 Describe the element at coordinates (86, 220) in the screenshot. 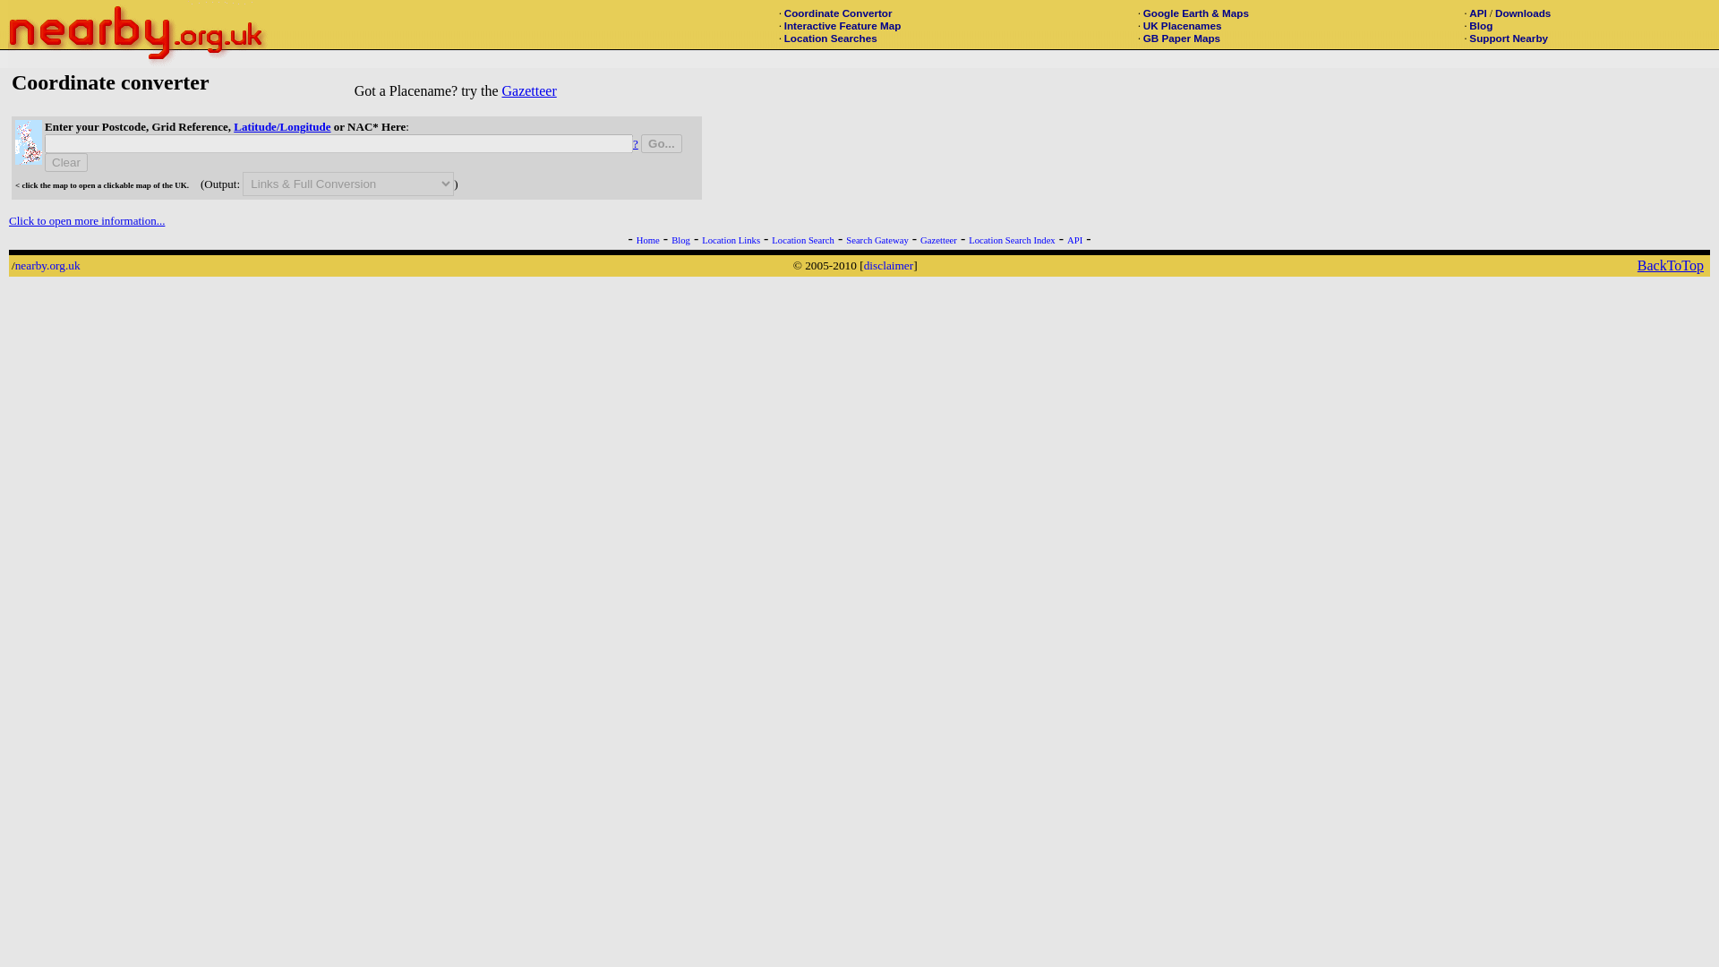

I see `Click to open more information...` at that location.